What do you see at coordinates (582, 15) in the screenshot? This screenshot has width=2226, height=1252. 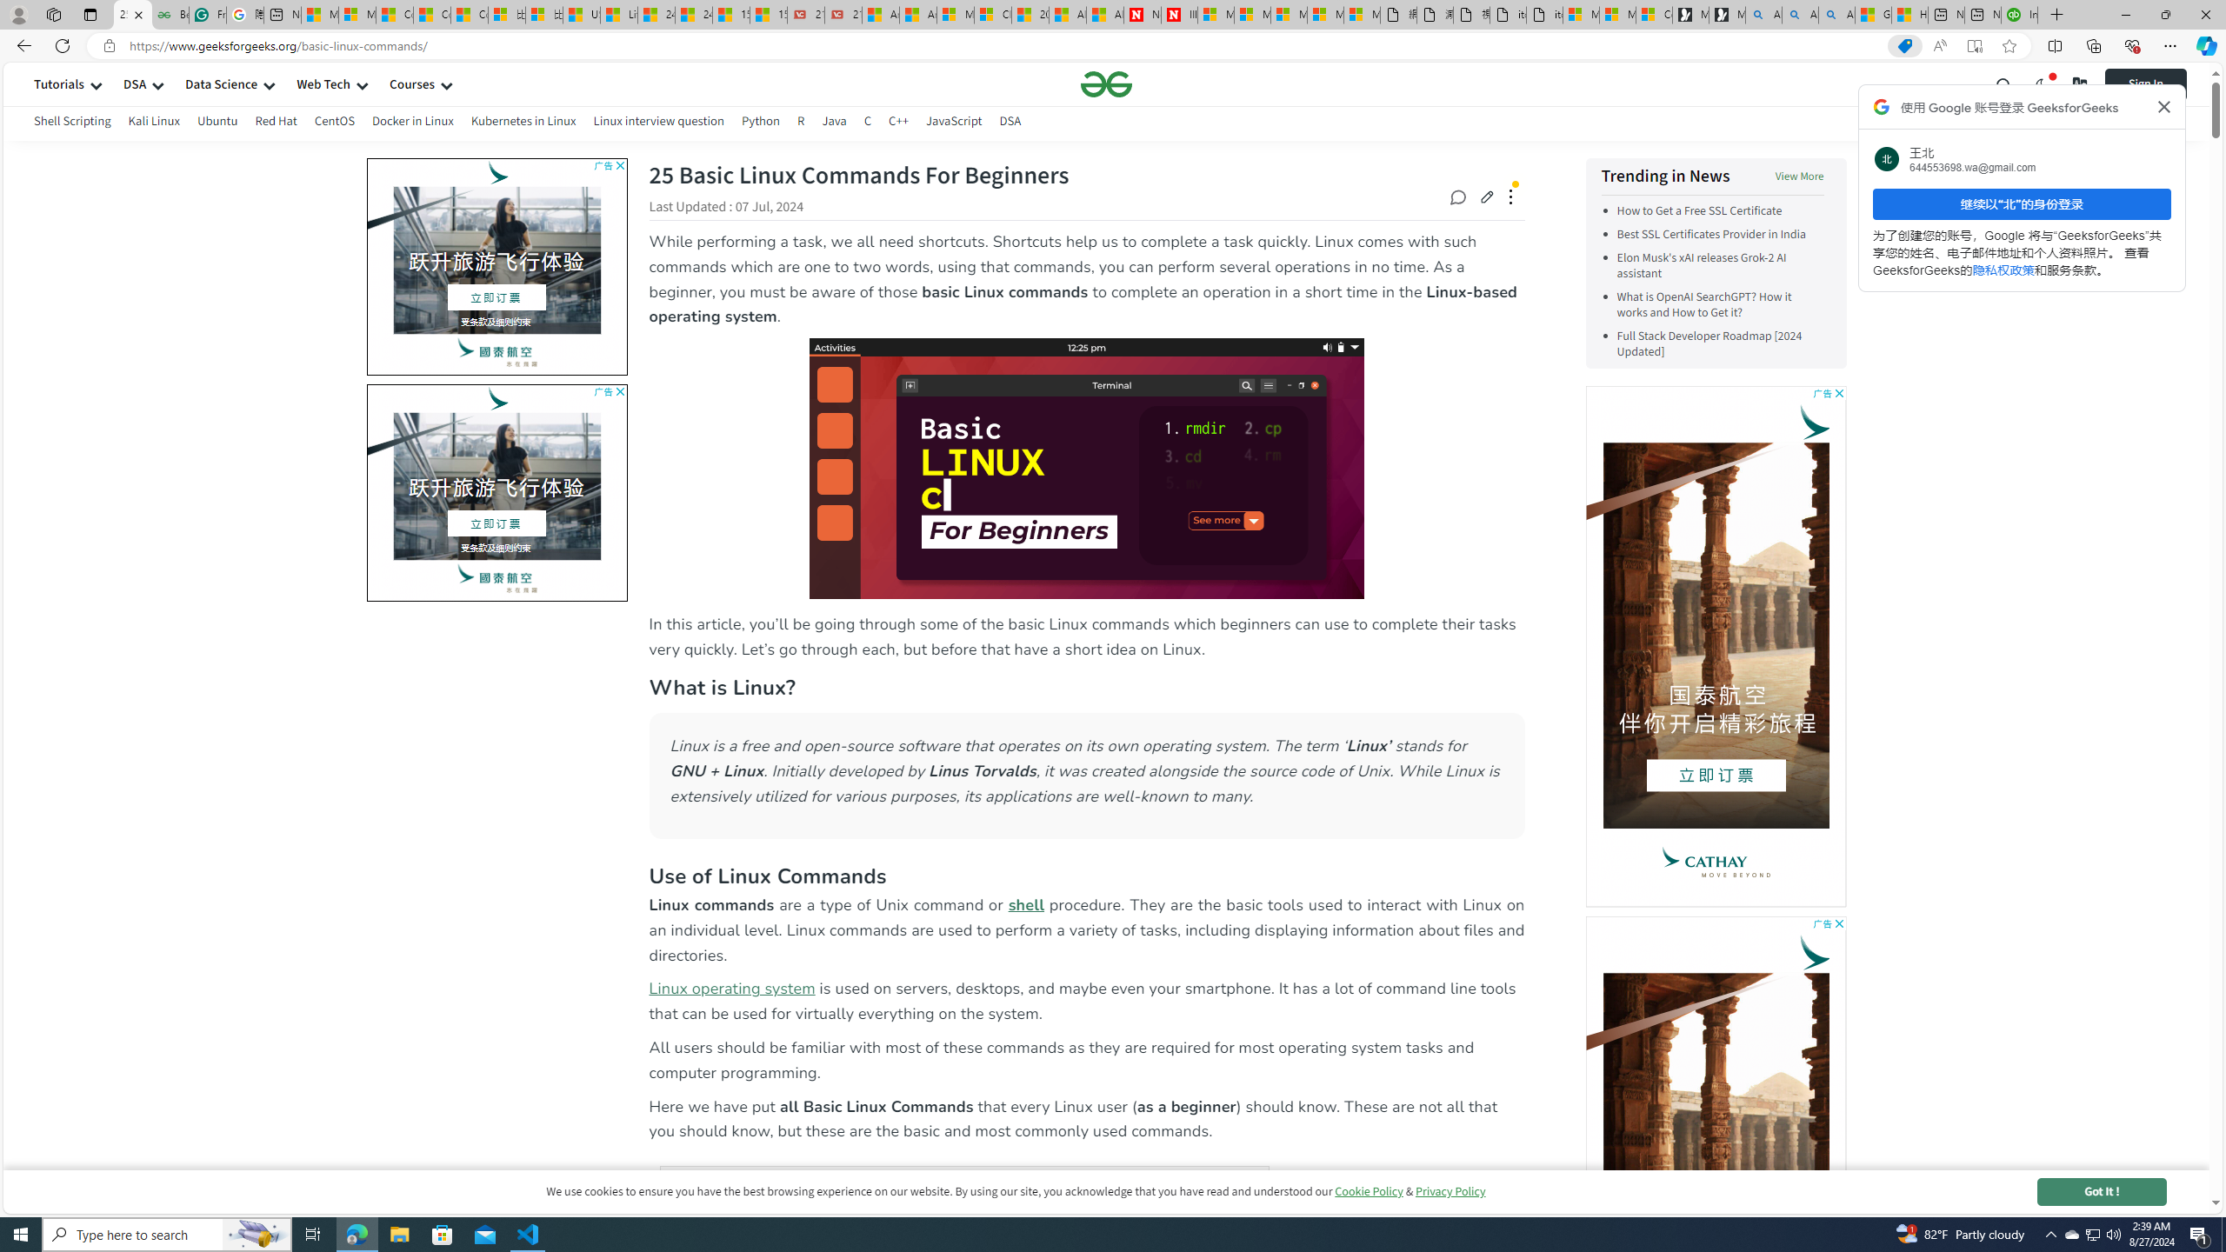 I see `USA TODAY - MSN` at bounding box center [582, 15].